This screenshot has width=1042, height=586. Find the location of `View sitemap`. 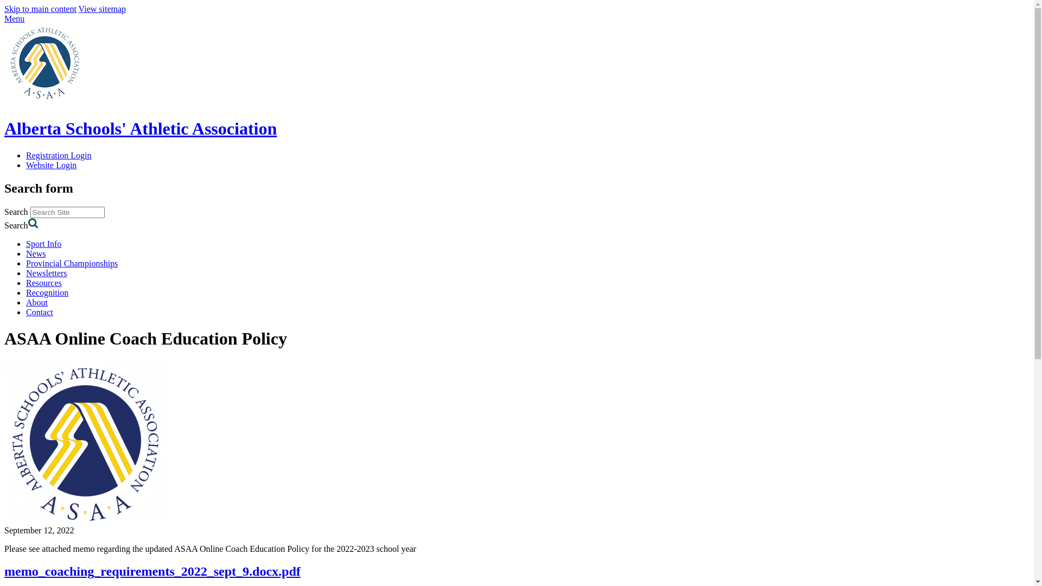

View sitemap is located at coordinates (102, 9).